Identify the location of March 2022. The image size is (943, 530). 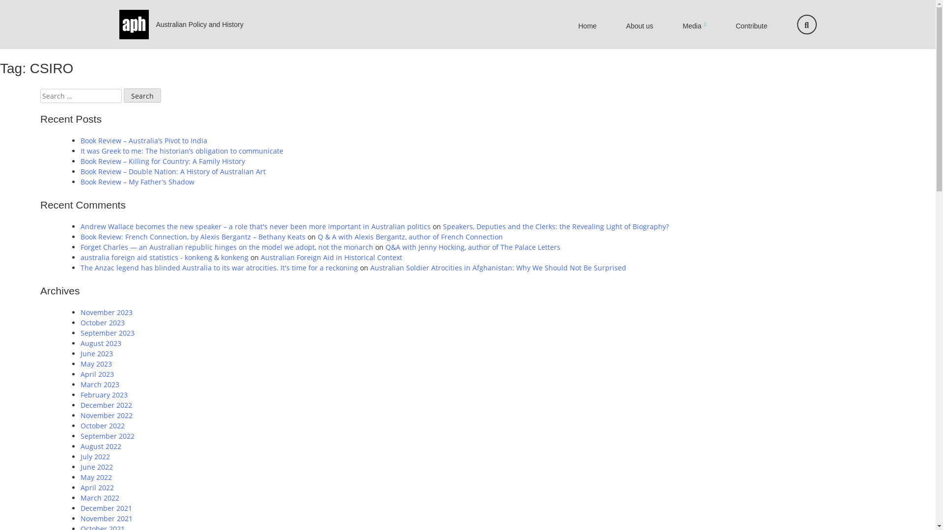
(100, 498).